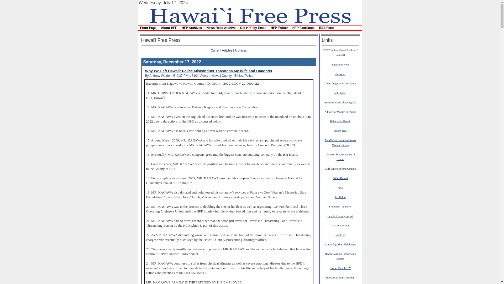 The height and width of the screenshot is (284, 504). Describe the element at coordinates (340, 131) in the screenshot. I see `Broken Trust` at that location.